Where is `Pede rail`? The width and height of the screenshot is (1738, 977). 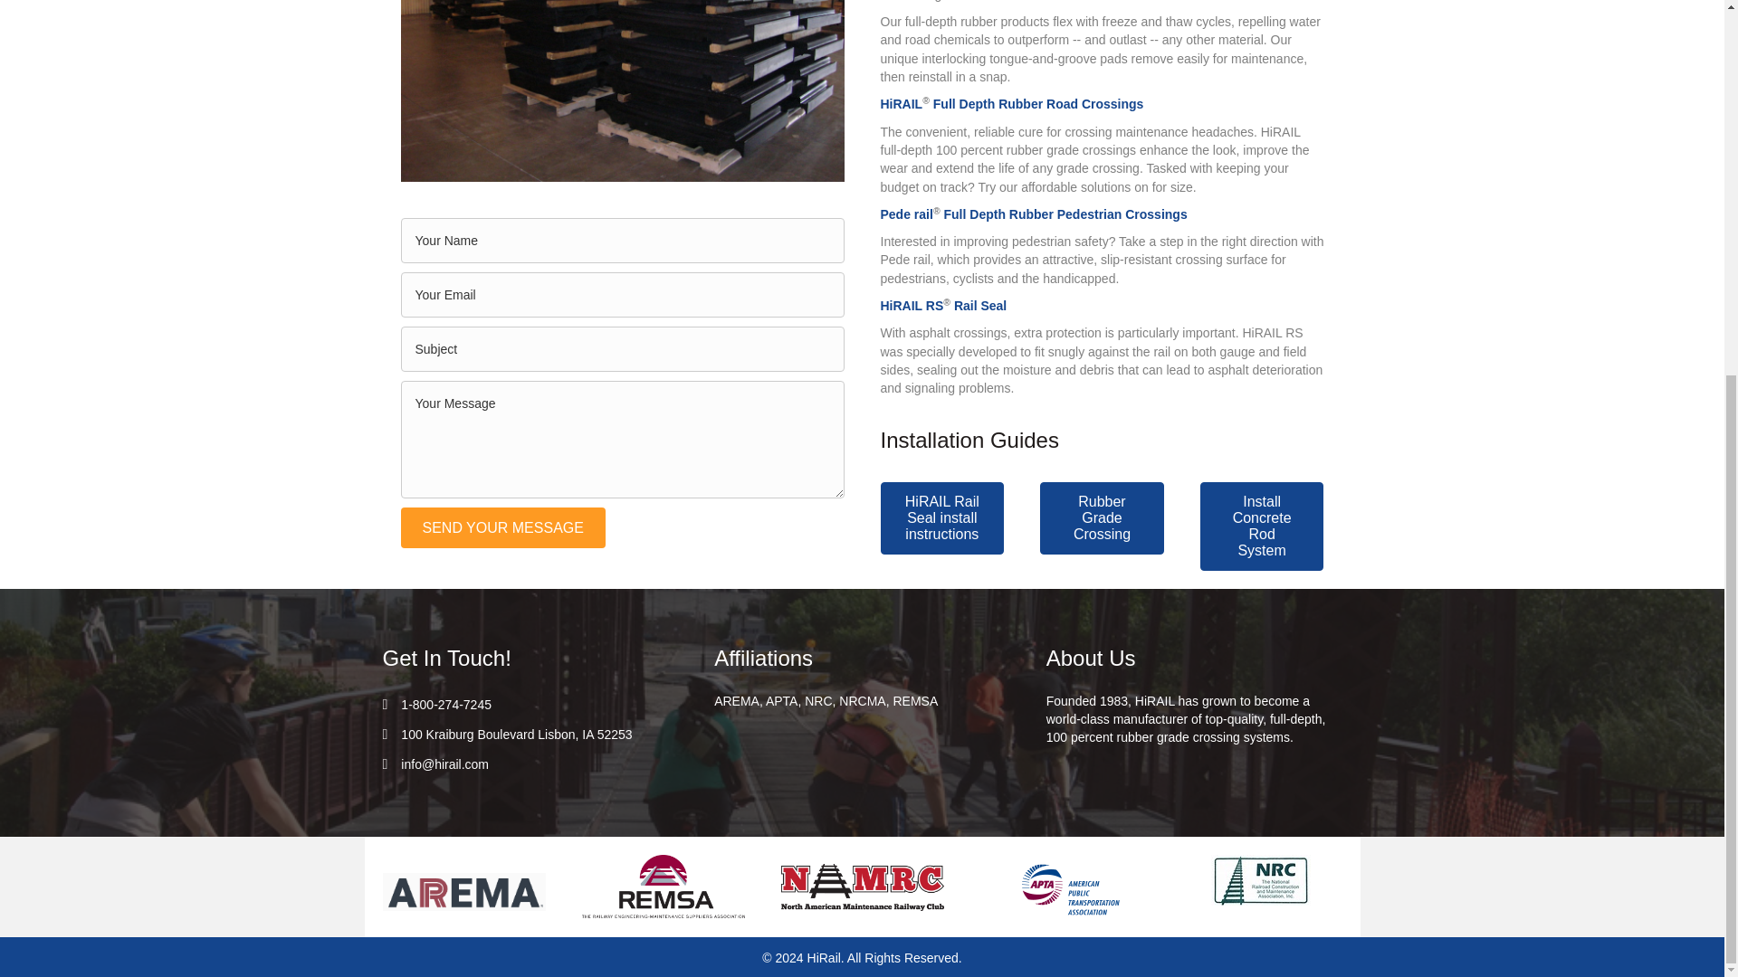 Pede rail is located at coordinates (905, 213).